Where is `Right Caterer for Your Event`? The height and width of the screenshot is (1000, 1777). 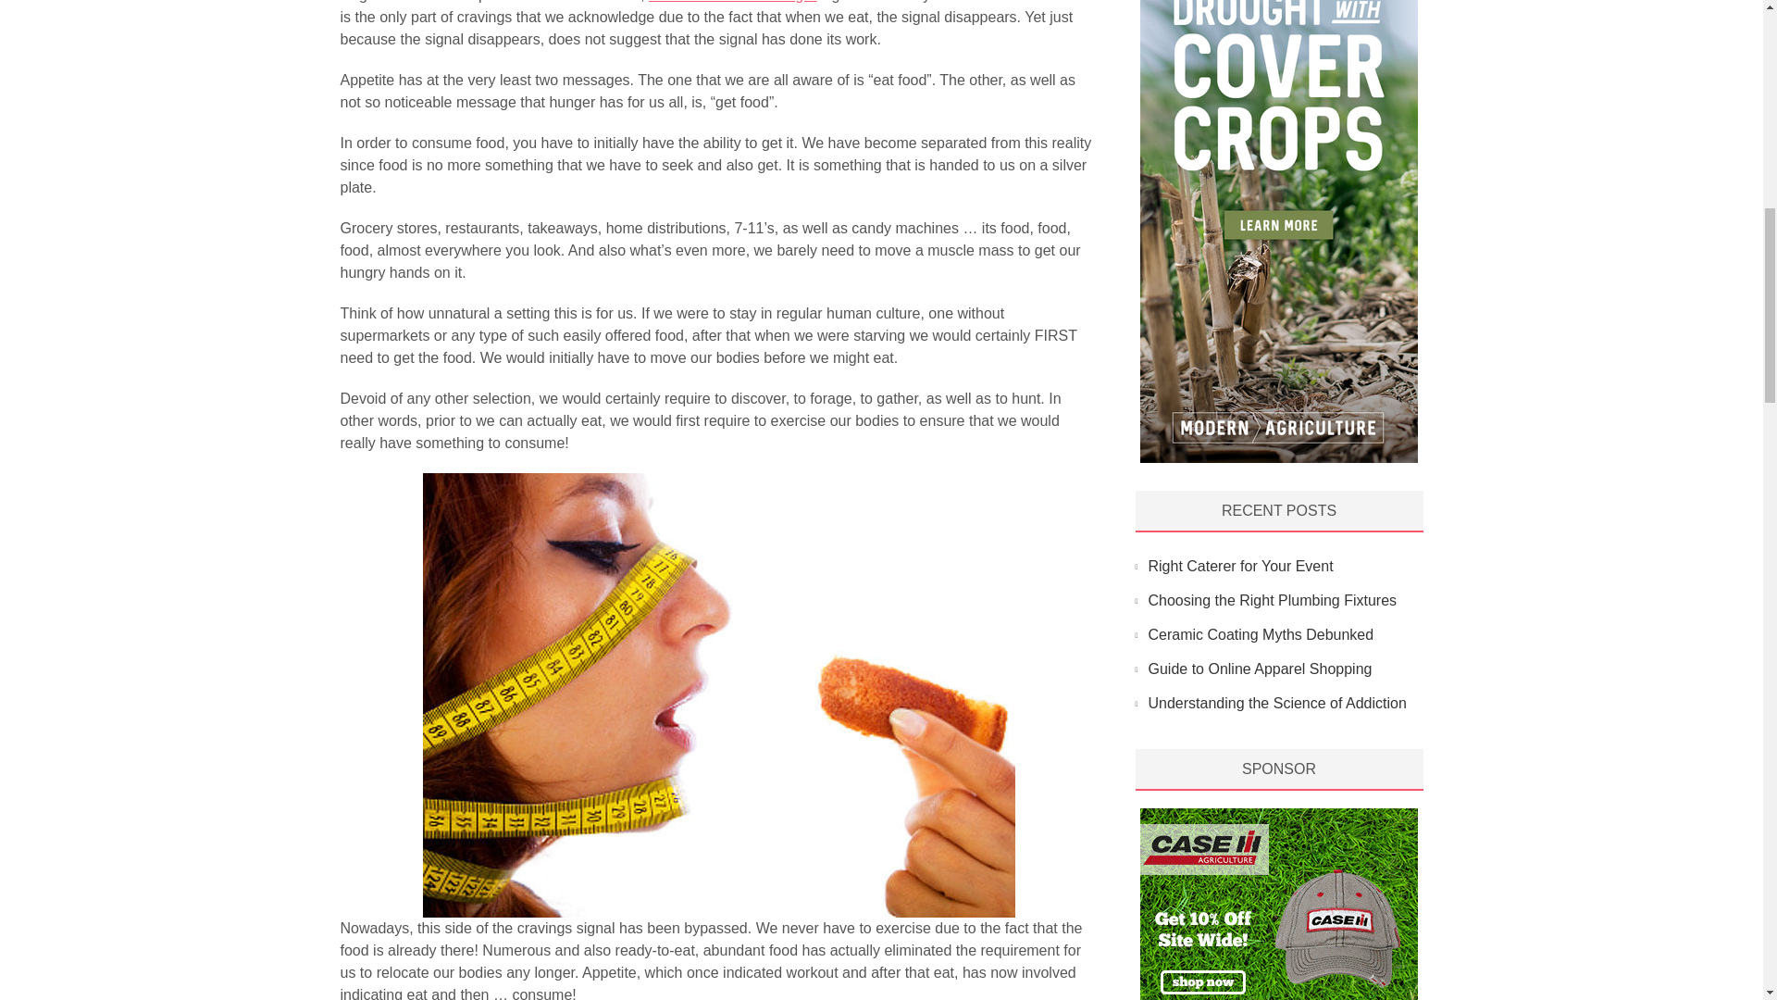
Right Caterer for Your Event is located at coordinates (1240, 565).